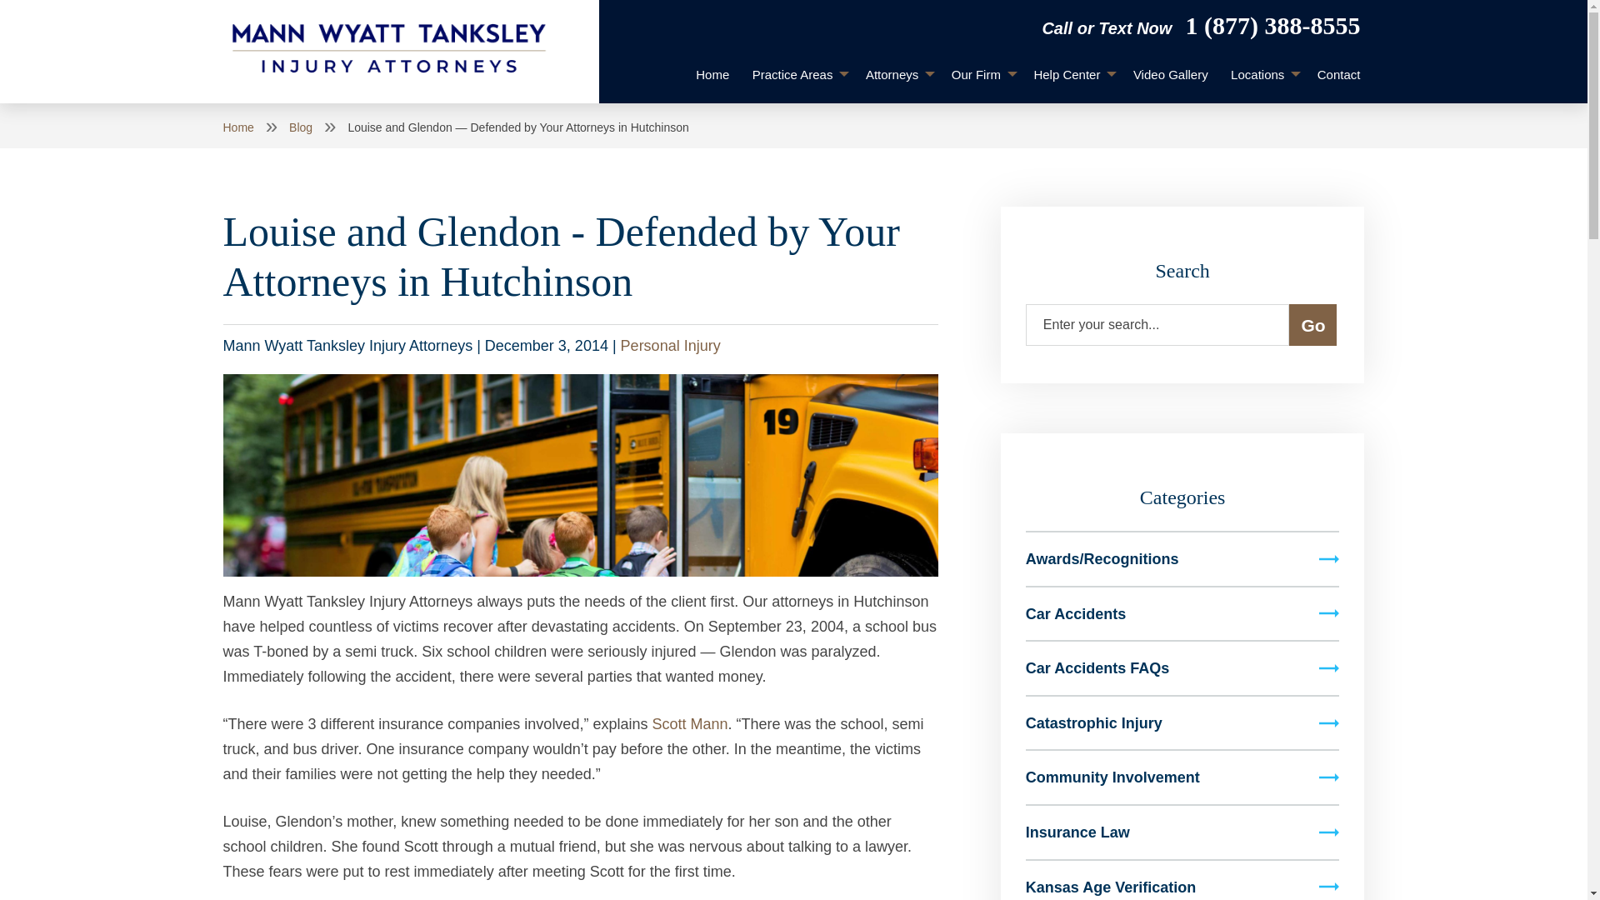 The image size is (1600, 900). Describe the element at coordinates (712, 75) in the screenshot. I see `Home` at that location.